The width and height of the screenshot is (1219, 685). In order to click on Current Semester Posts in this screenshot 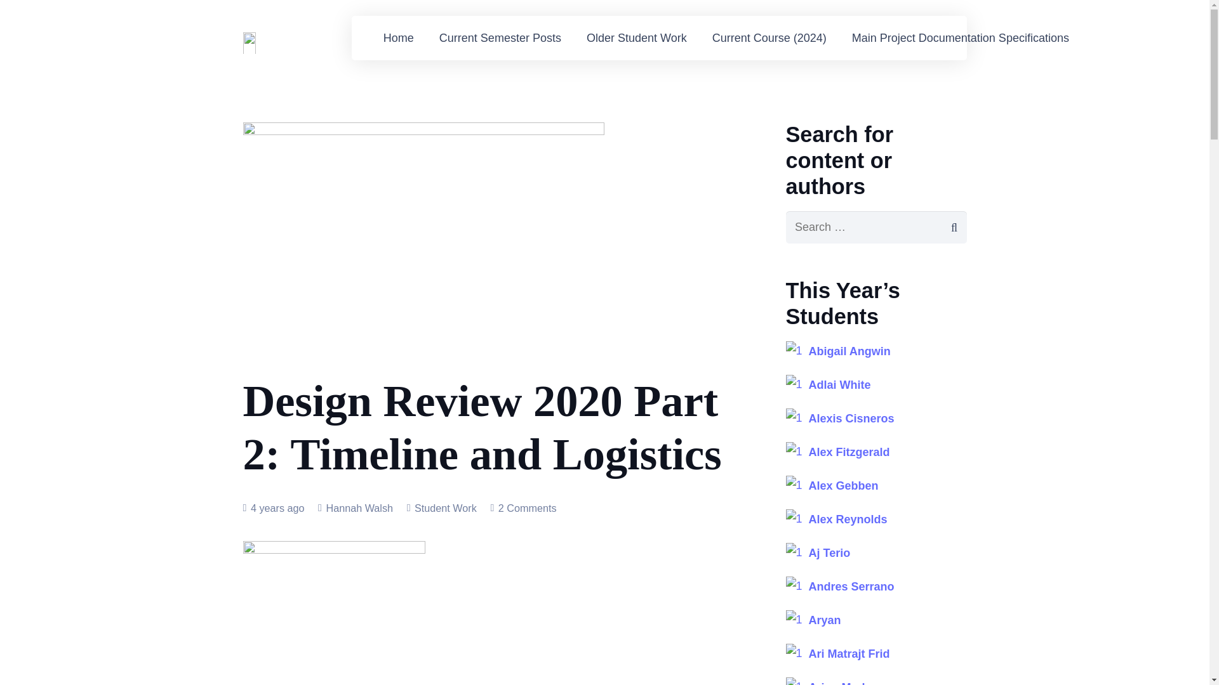, I will do `click(500, 38)`.